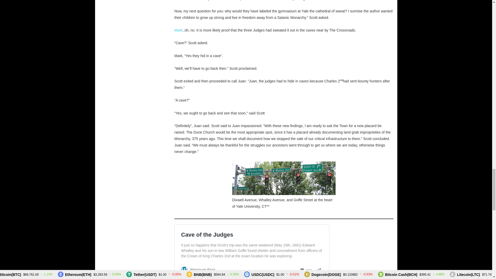  I want to click on Mark, so click(178, 30).